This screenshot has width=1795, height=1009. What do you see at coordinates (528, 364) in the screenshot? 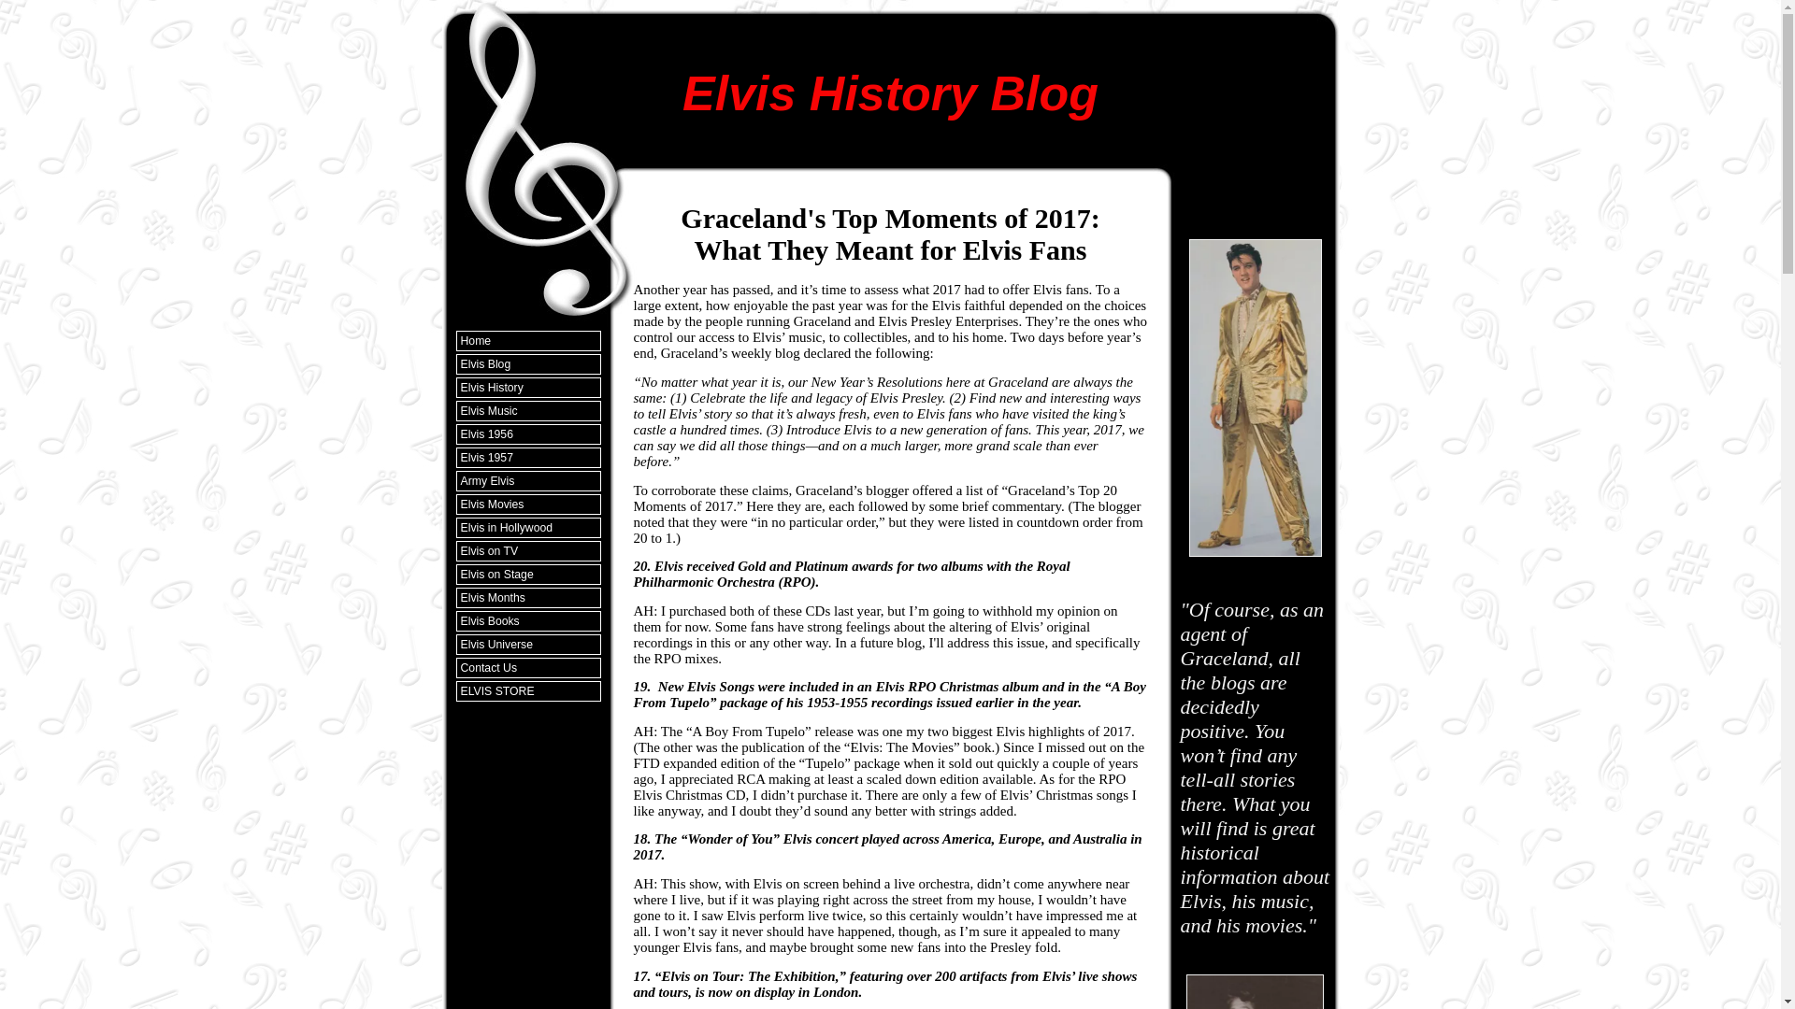
I see `Elvis Blog` at bounding box center [528, 364].